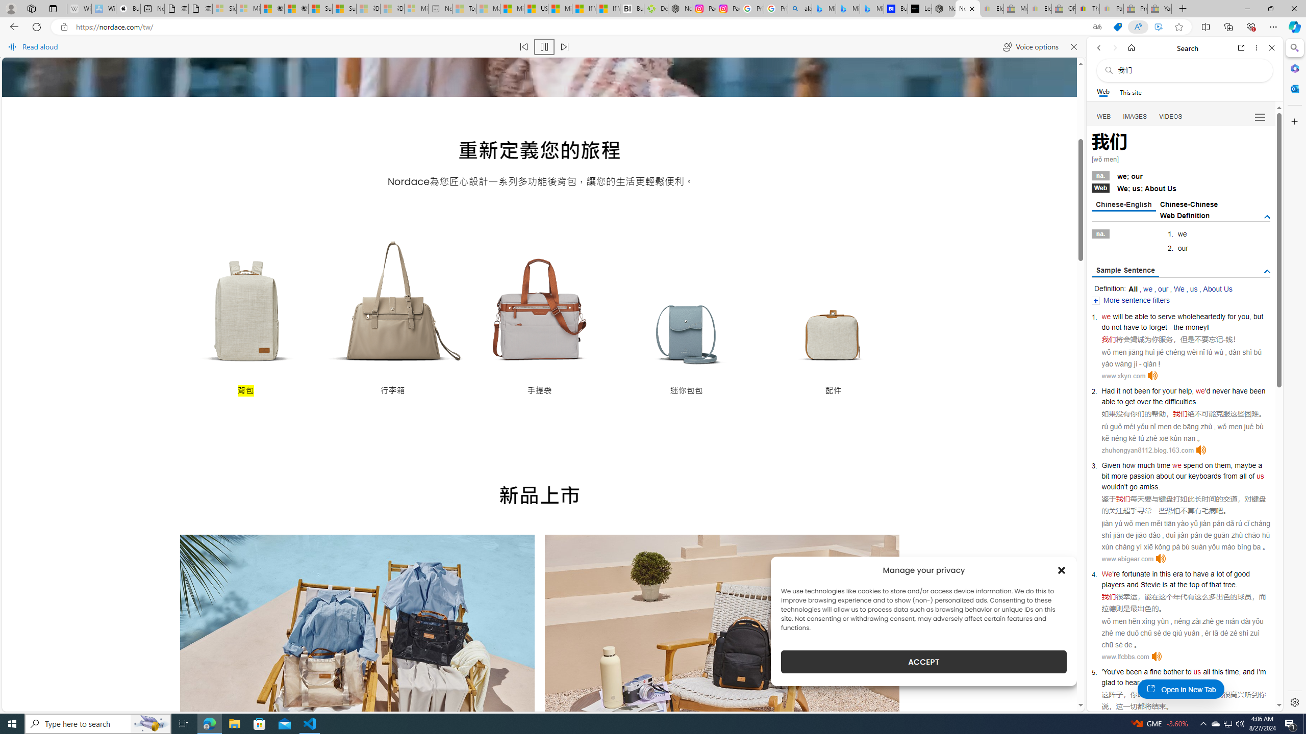 The width and height of the screenshot is (1306, 734). What do you see at coordinates (1207, 672) in the screenshot?
I see `all` at bounding box center [1207, 672].